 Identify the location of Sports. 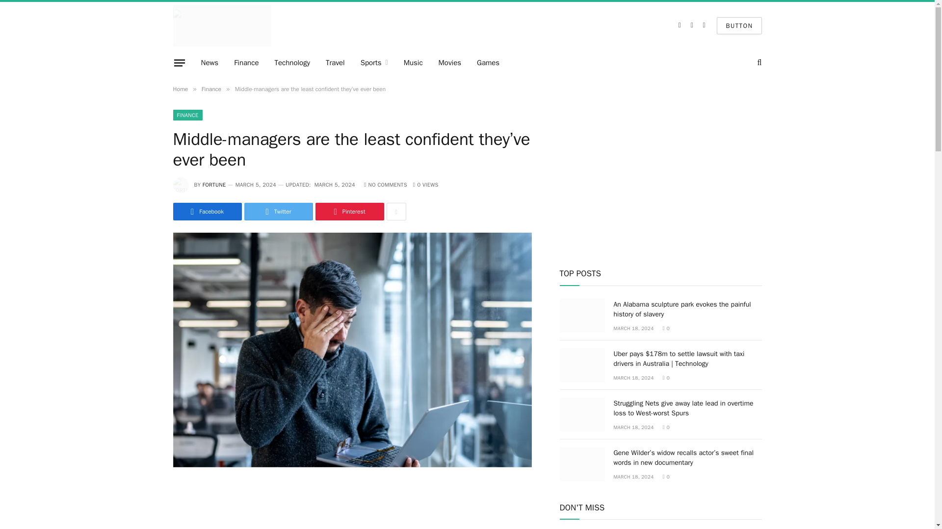
(374, 63).